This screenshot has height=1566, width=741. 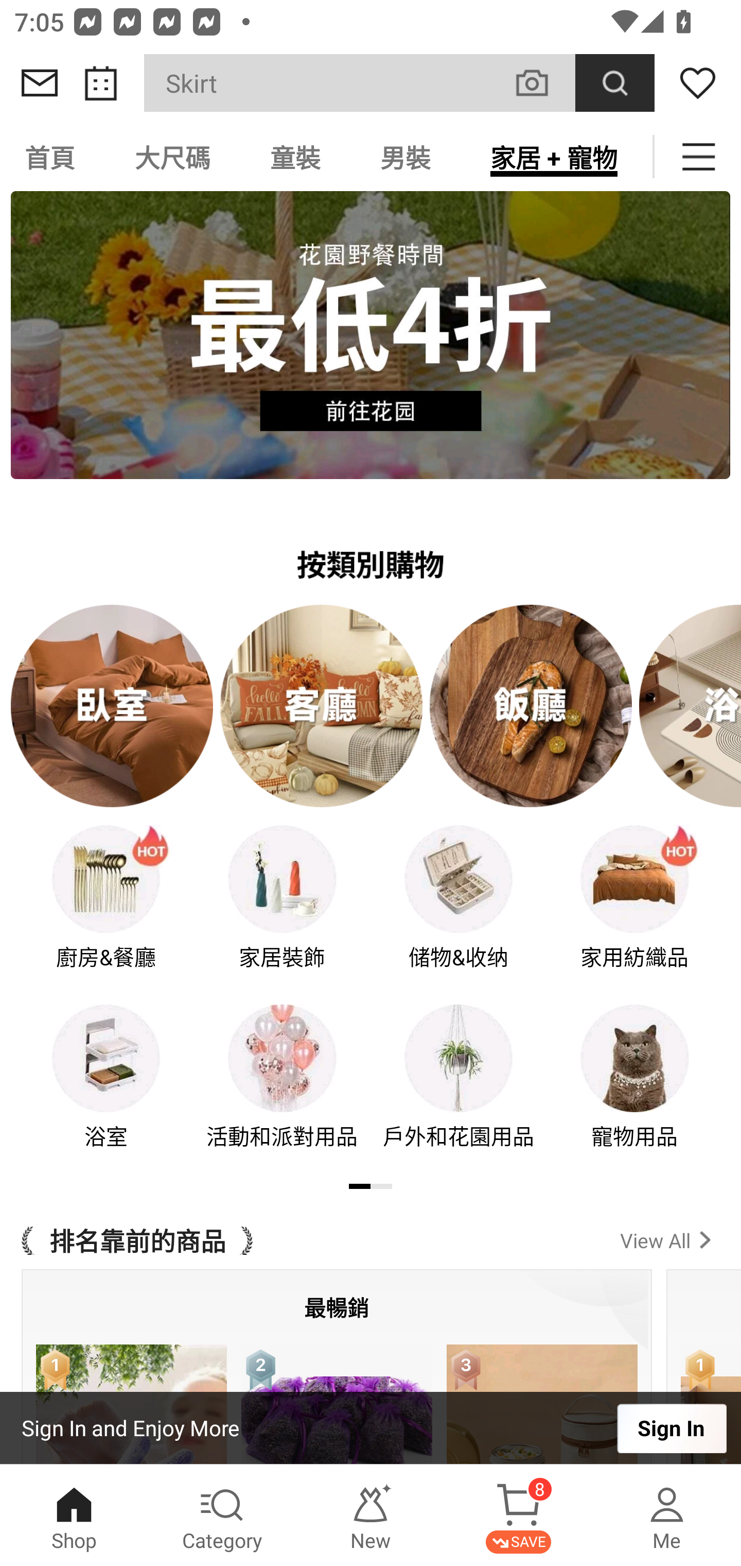 What do you see at coordinates (554, 157) in the screenshot?
I see `家居 + 寵物` at bounding box center [554, 157].